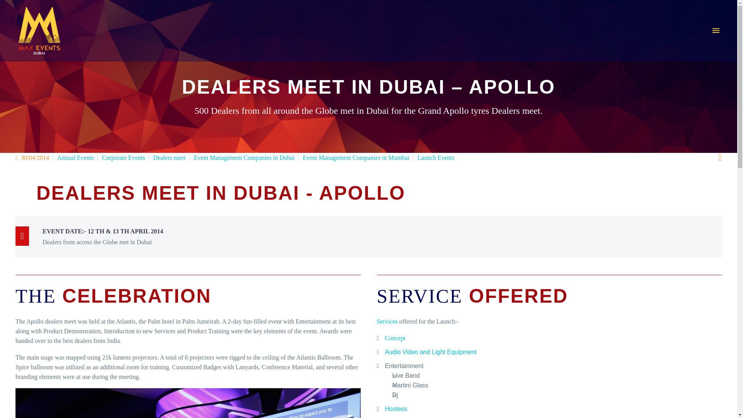 The height and width of the screenshot is (418, 743). I want to click on Audio Video and Light Equipment, so click(430, 352).